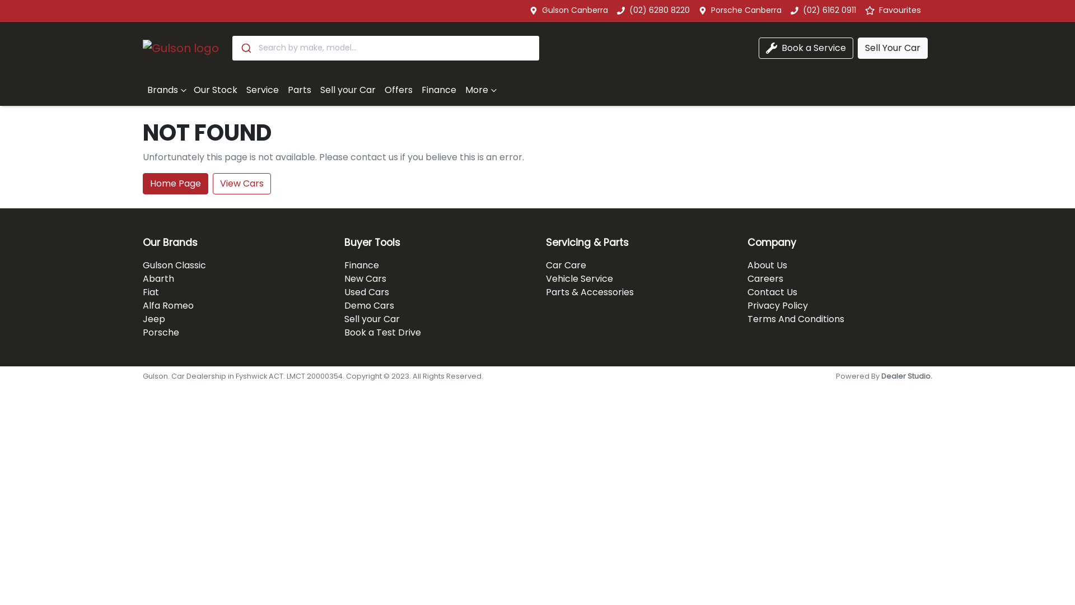 The image size is (1075, 605). Describe the element at coordinates (806, 48) in the screenshot. I see `Book a Service` at that location.